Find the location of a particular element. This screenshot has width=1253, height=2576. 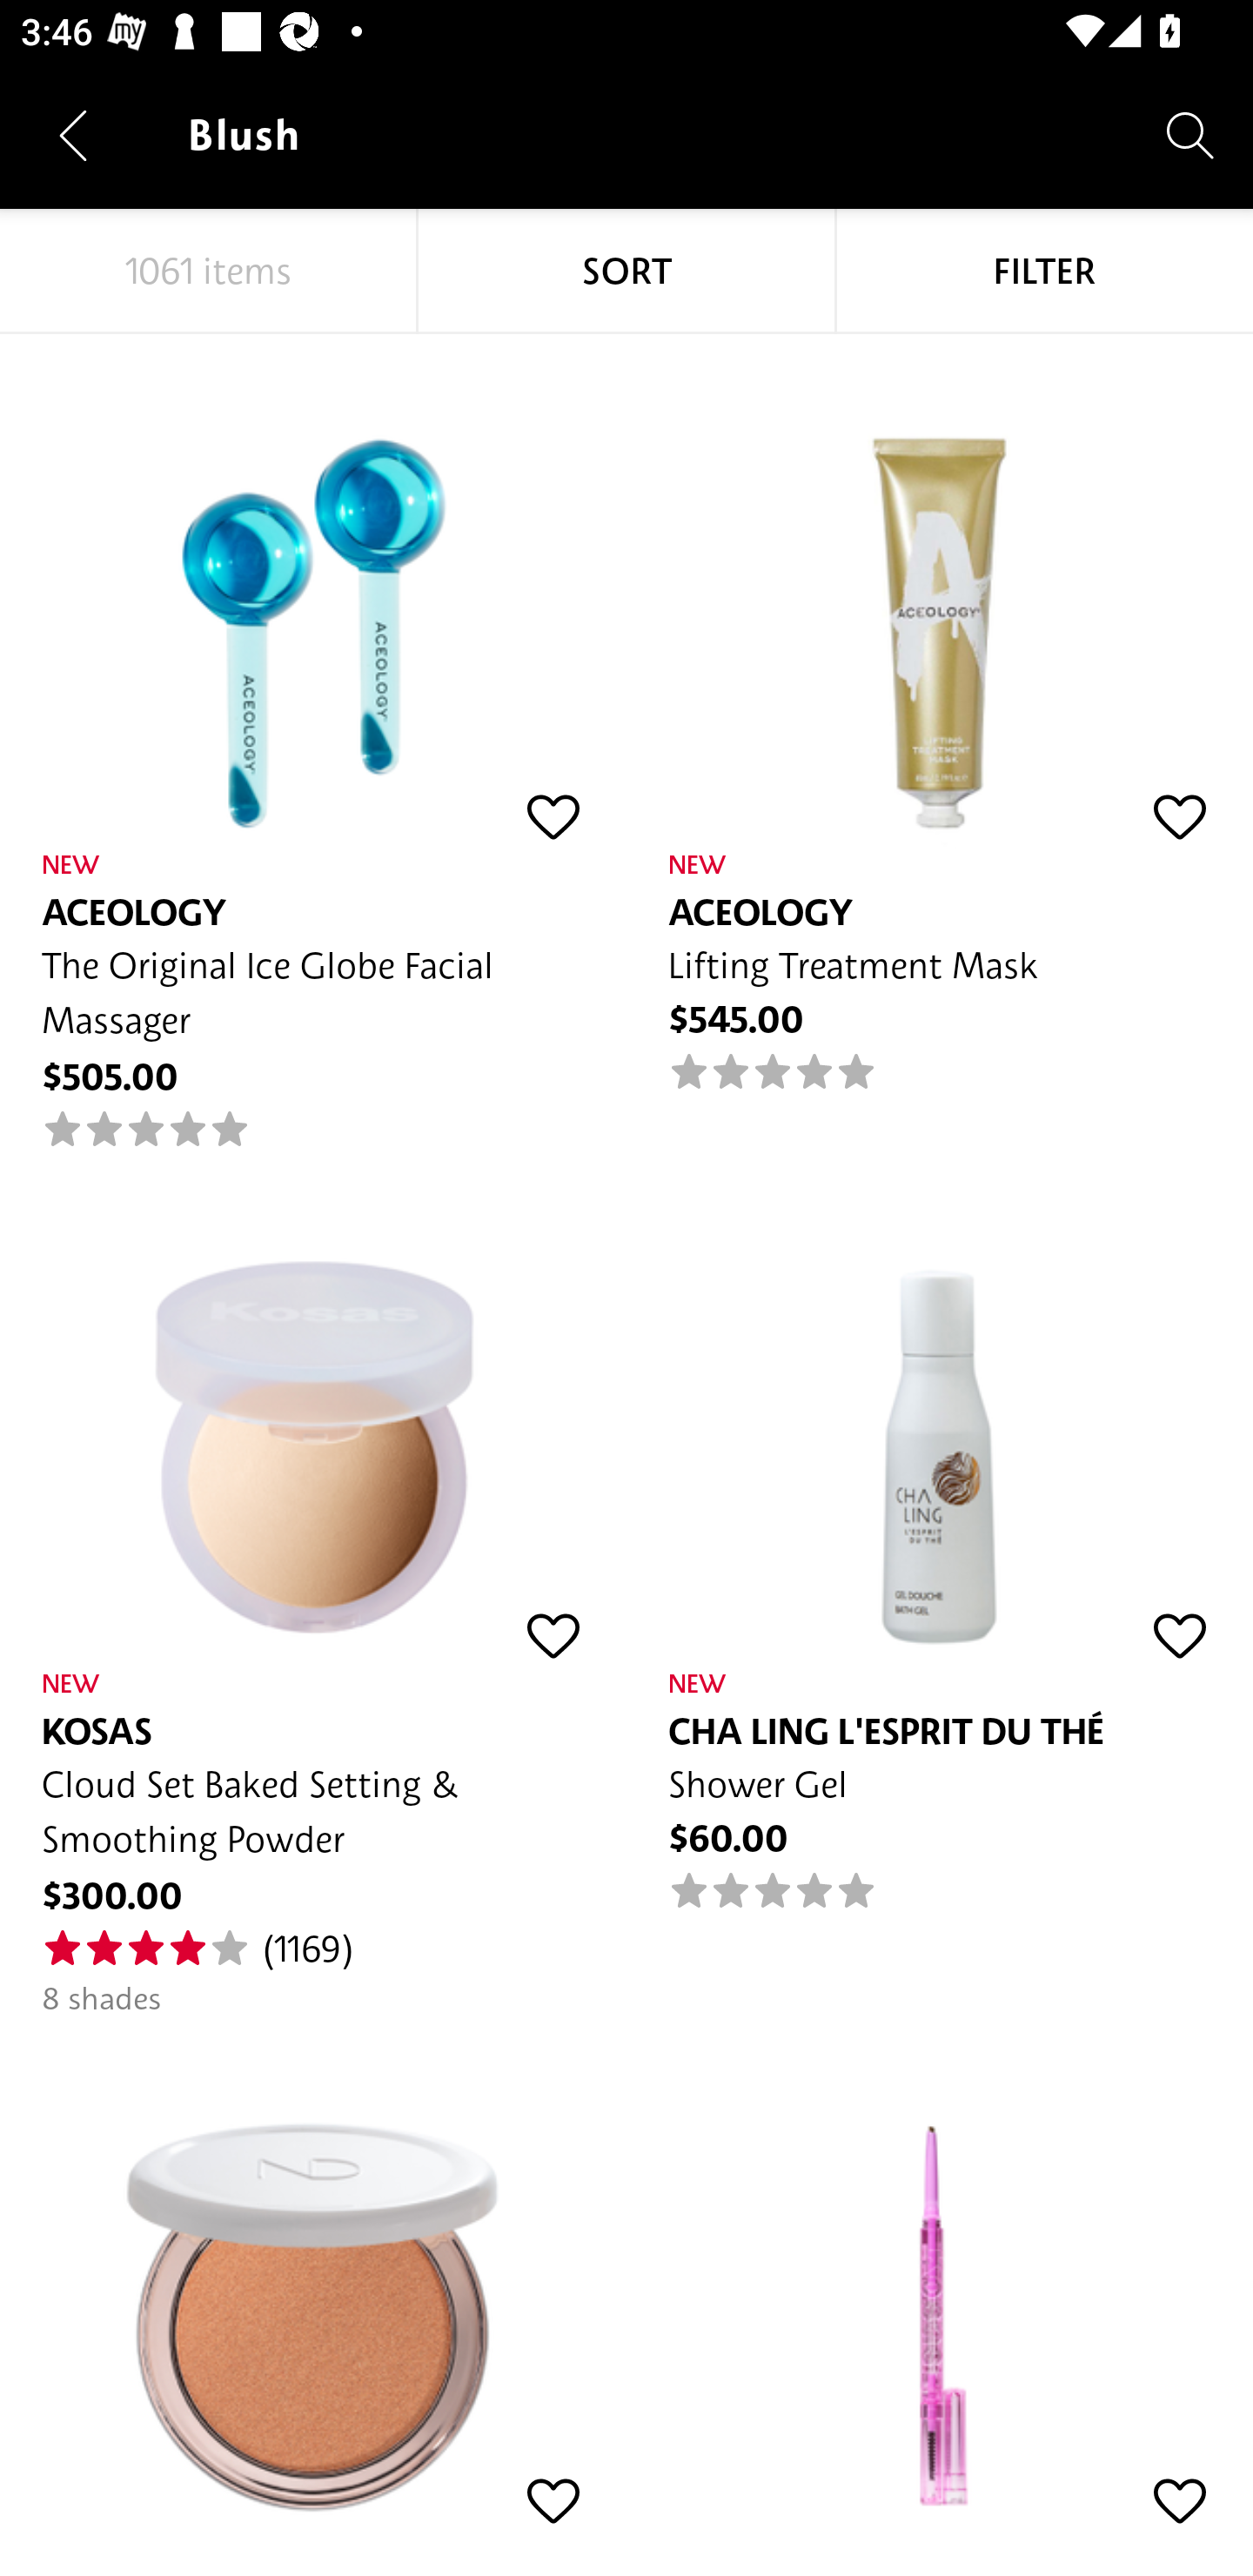

SORT is located at coordinates (626, 272).